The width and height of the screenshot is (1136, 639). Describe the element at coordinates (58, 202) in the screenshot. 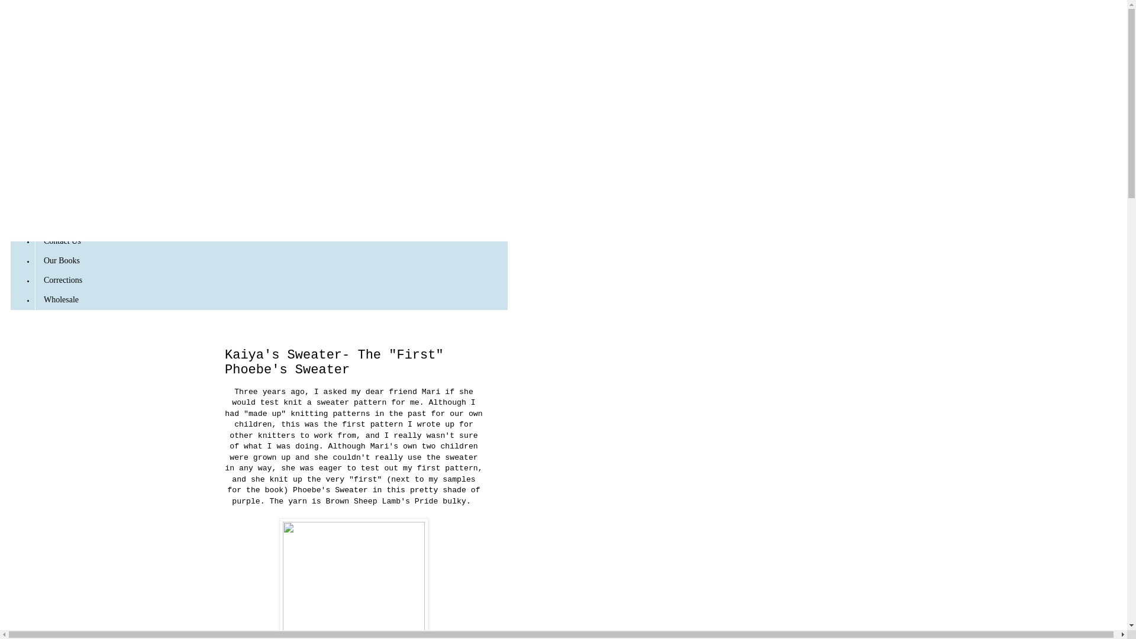

I see `Reviews` at that location.